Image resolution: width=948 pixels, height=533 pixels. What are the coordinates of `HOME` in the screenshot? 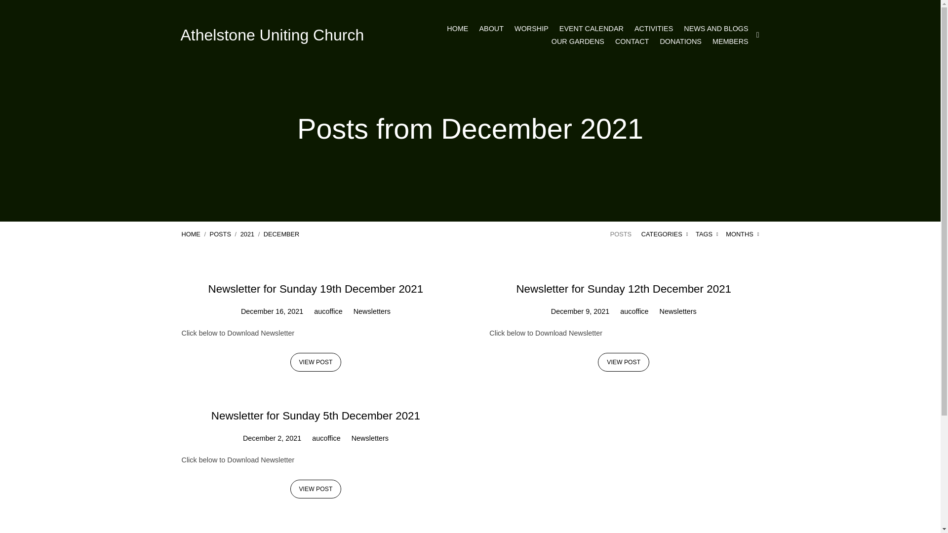 It's located at (457, 29).